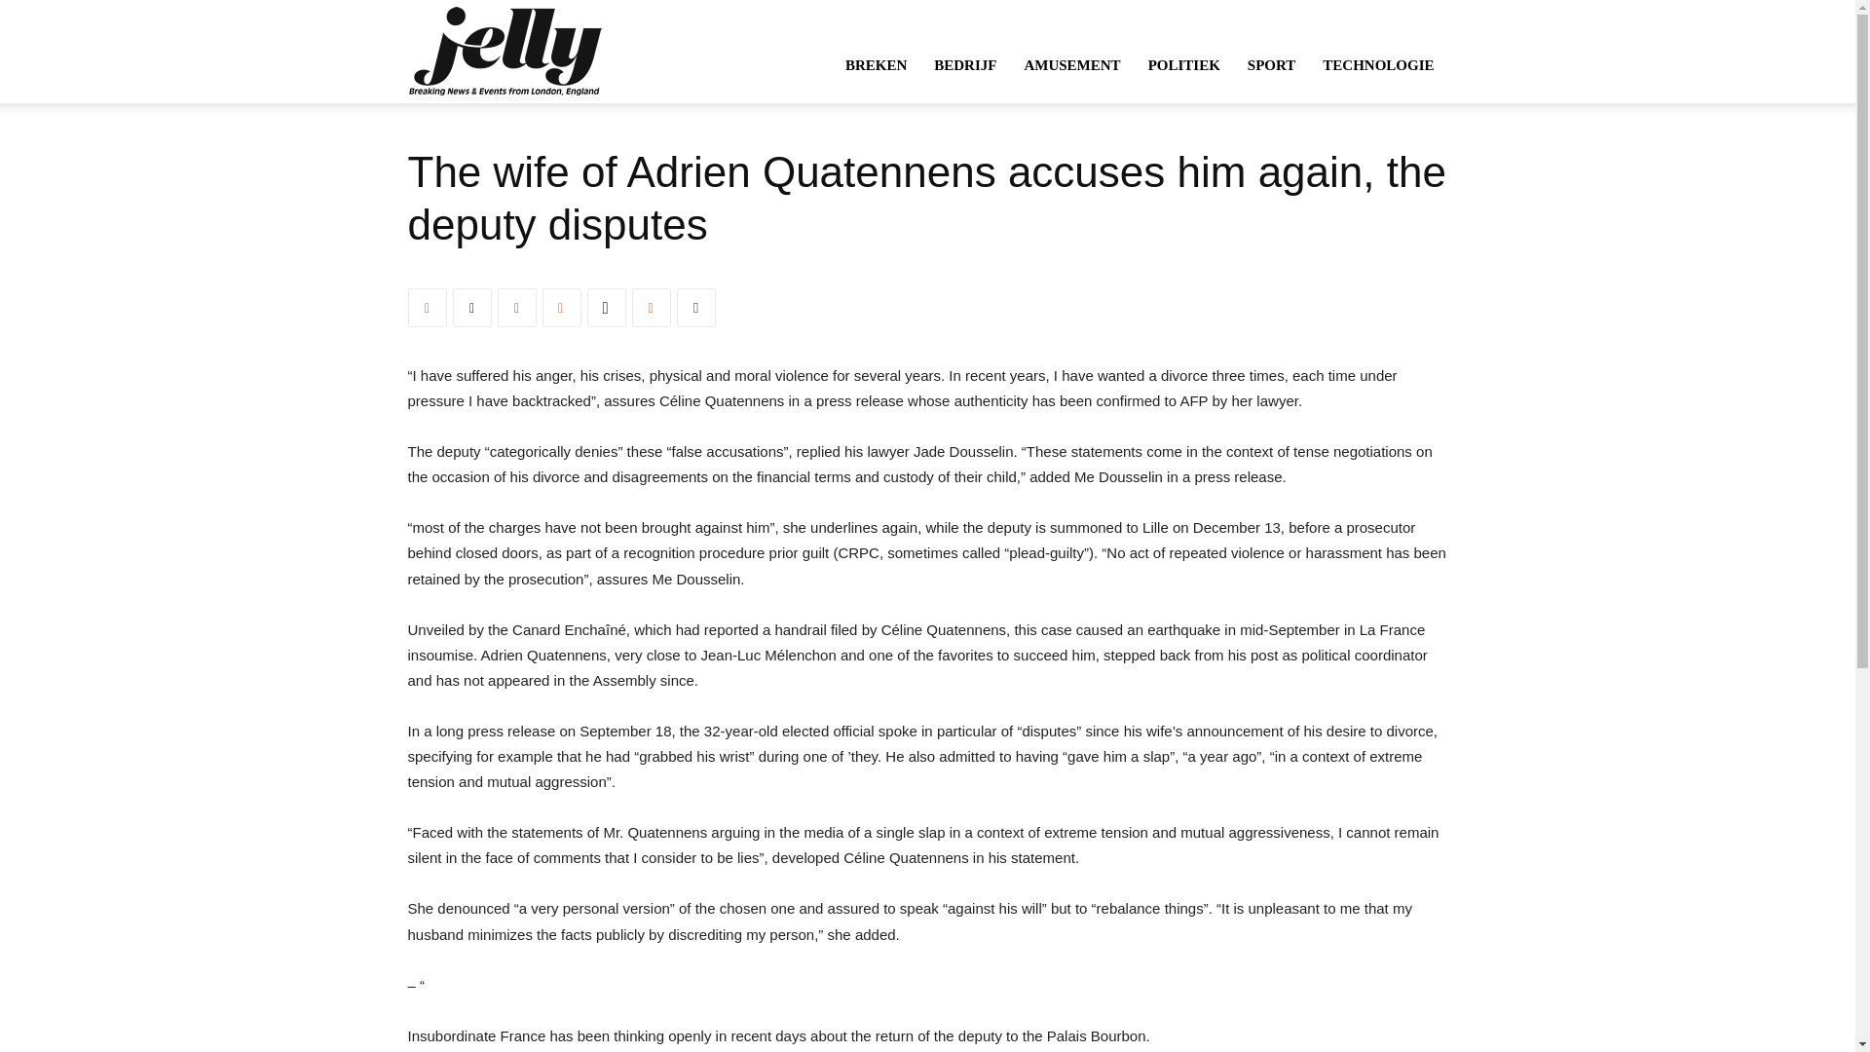 The width and height of the screenshot is (1870, 1052). I want to click on Afdrukken, so click(694, 307).